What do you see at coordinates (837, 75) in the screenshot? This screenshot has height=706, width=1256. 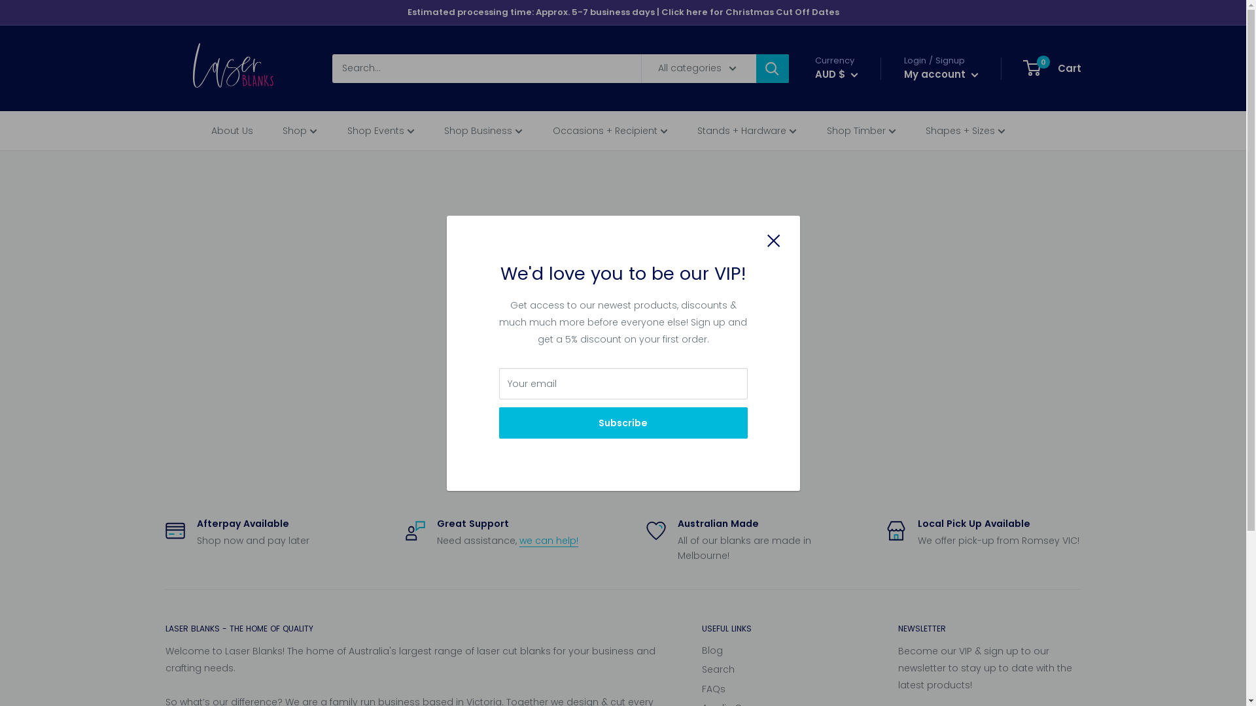 I see `AUD $` at bounding box center [837, 75].